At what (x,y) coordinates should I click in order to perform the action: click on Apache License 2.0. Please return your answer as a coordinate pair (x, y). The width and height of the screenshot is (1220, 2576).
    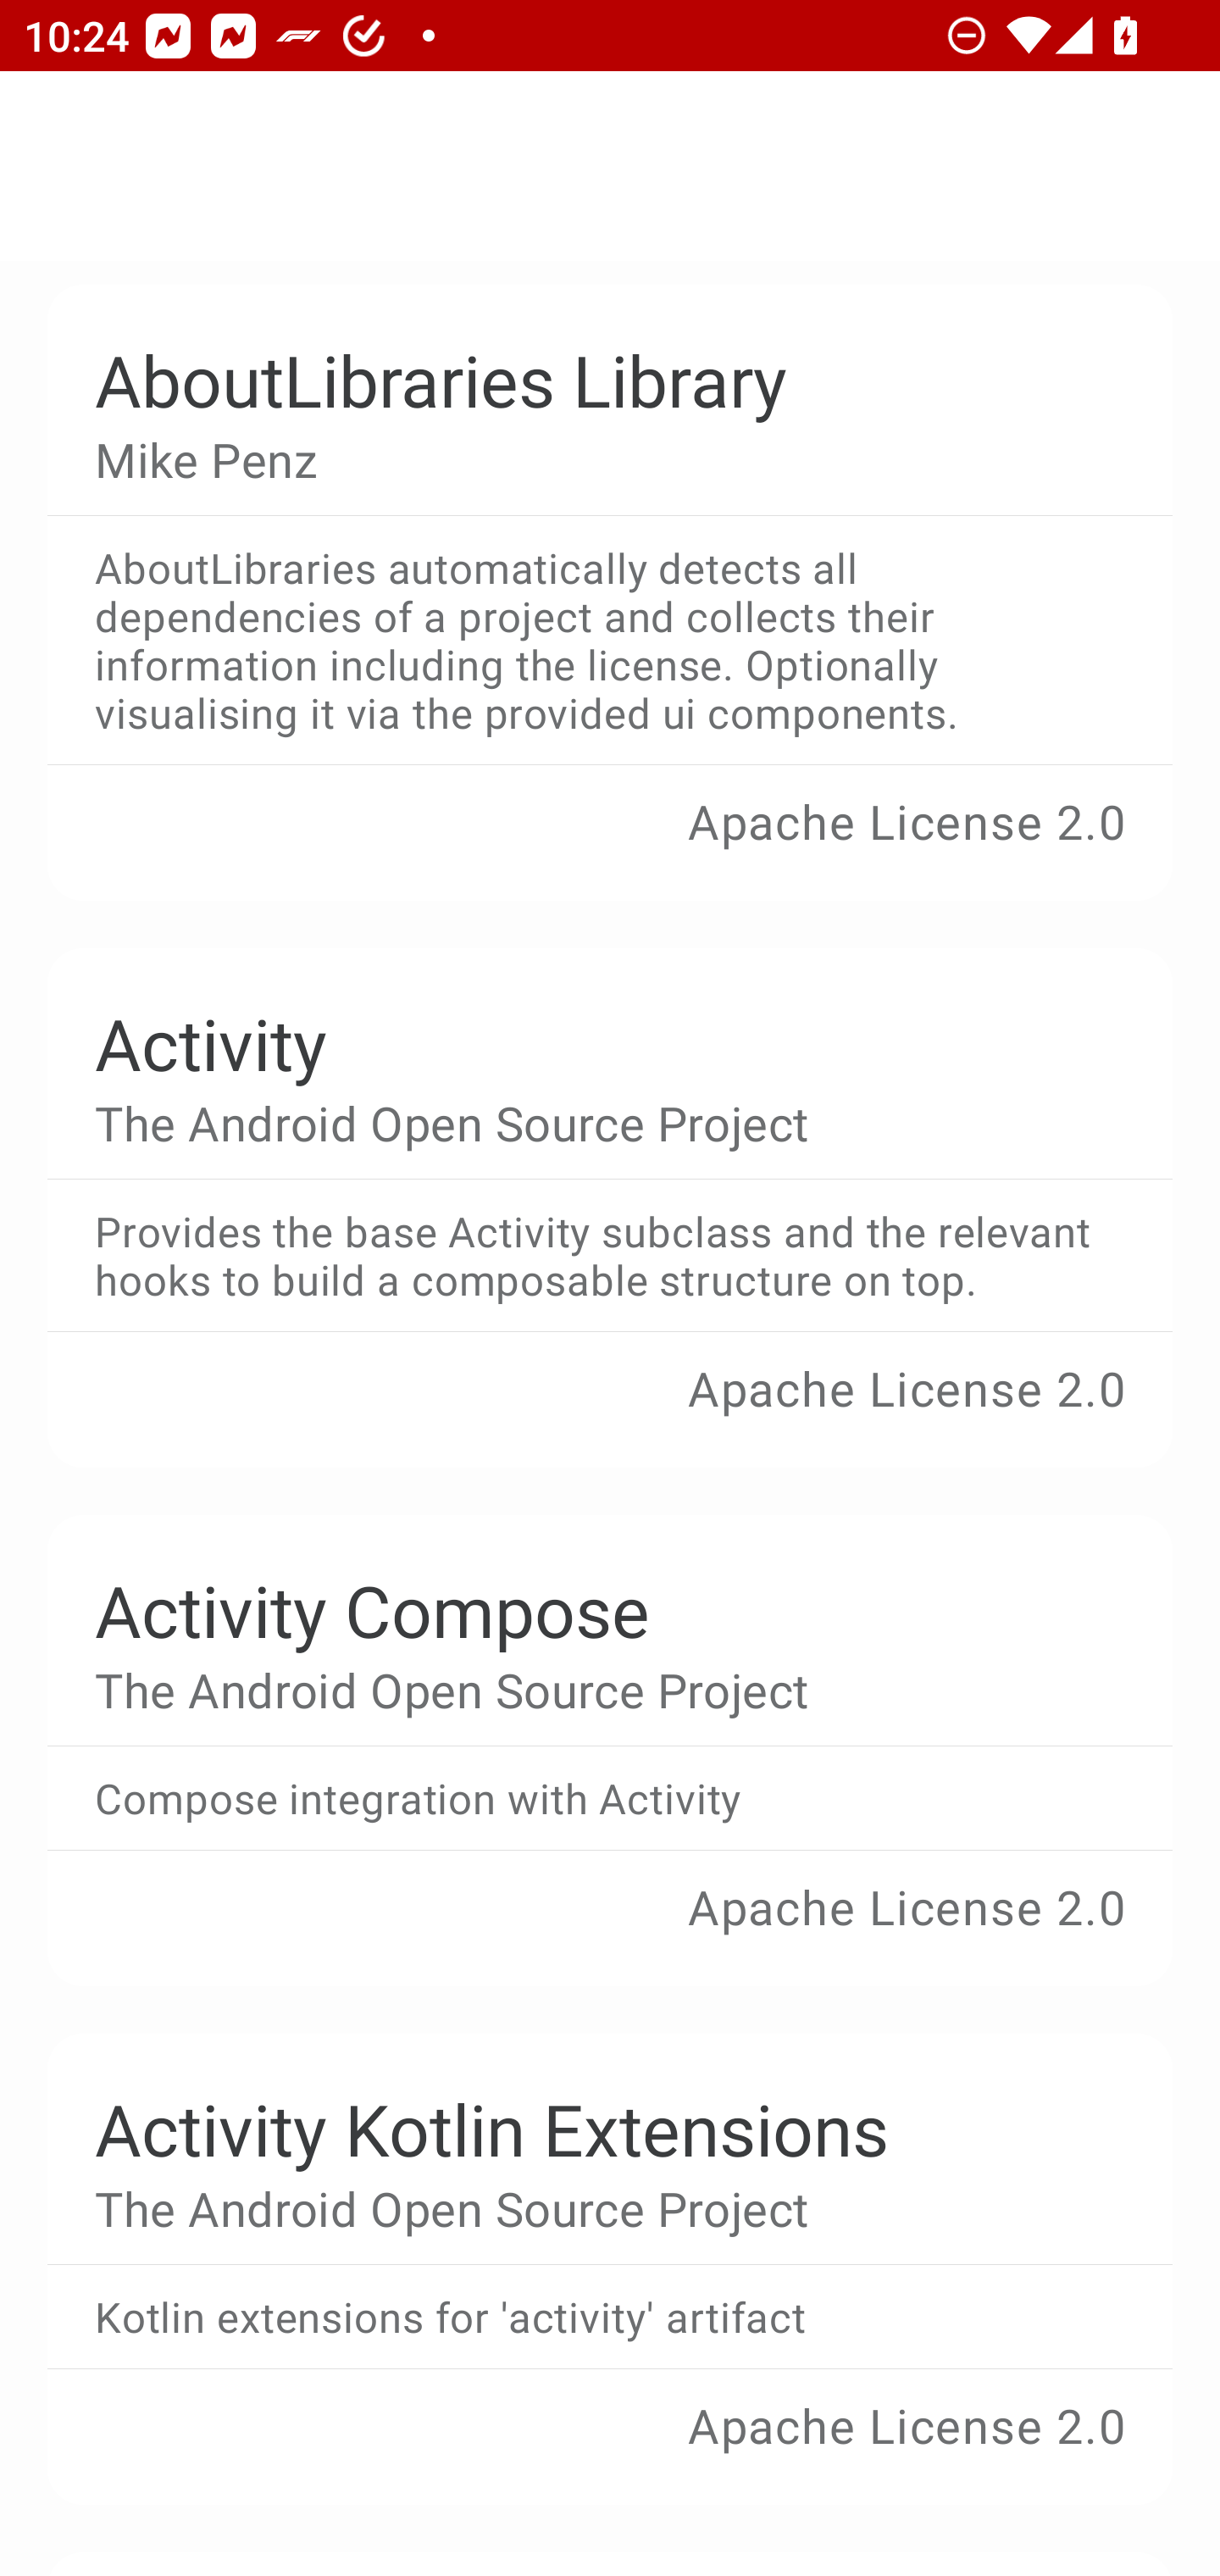
    Looking at the image, I should click on (610, 1412).